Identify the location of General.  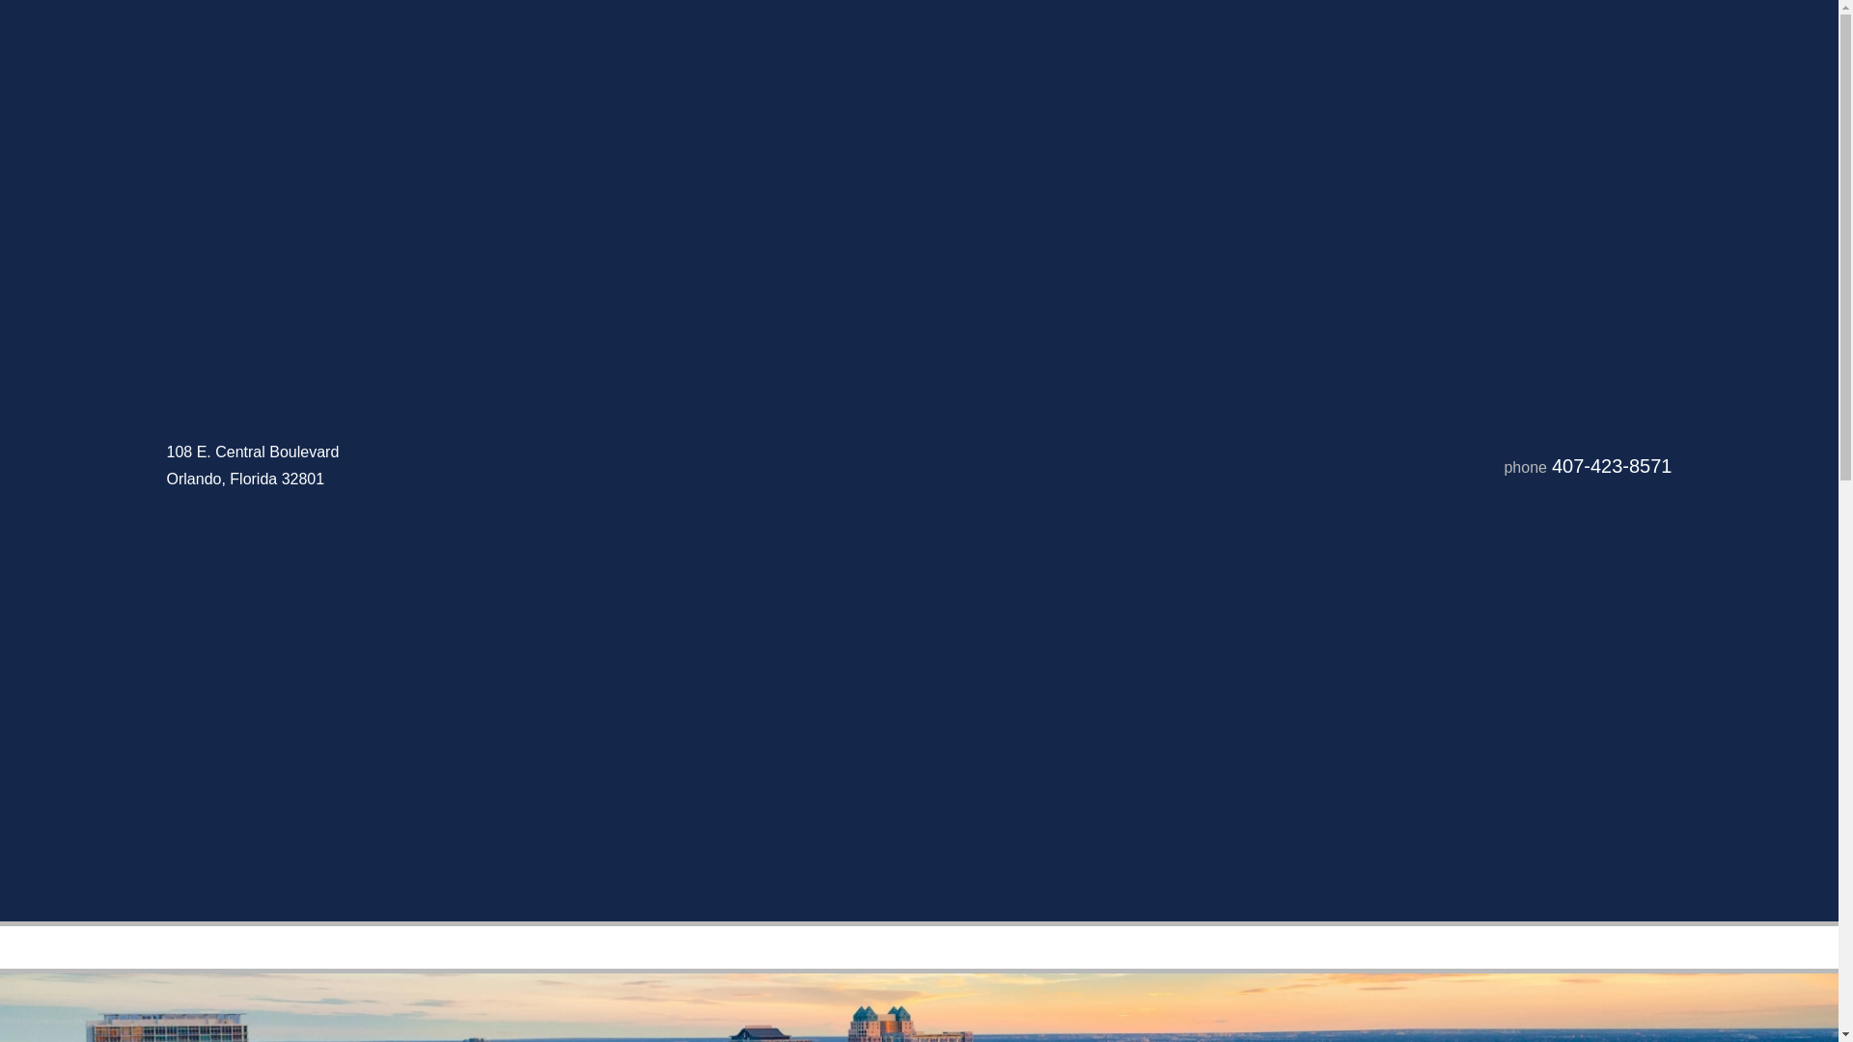
(1374, 818).